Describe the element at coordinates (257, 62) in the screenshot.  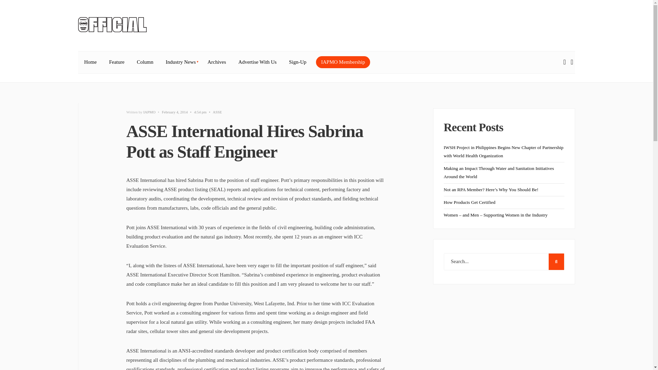
I see `Advertise With Us` at that location.